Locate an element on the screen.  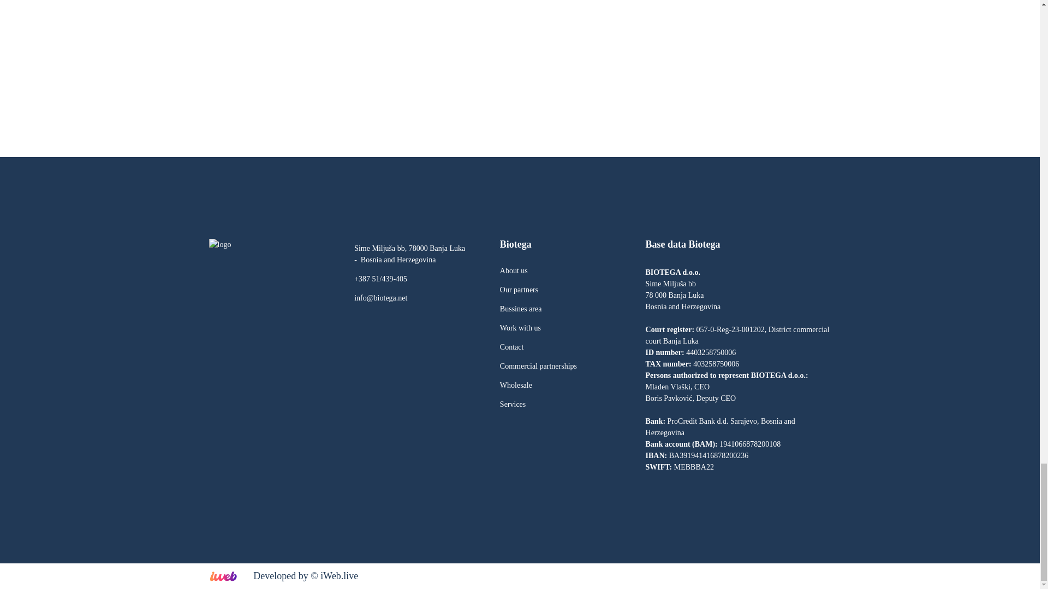
About us is located at coordinates (514, 271).